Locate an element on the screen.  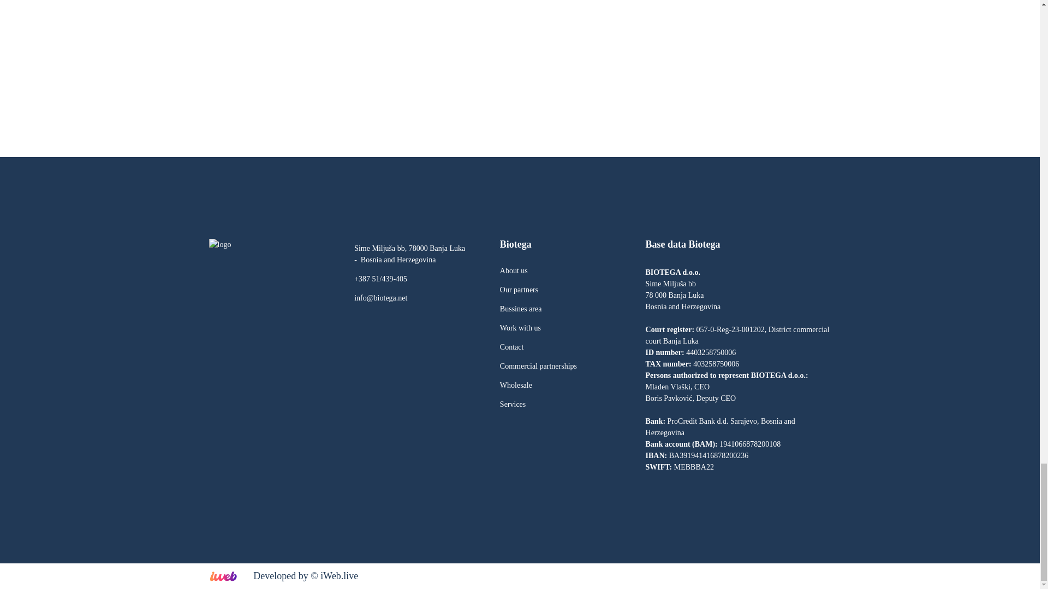
About us is located at coordinates (514, 271).